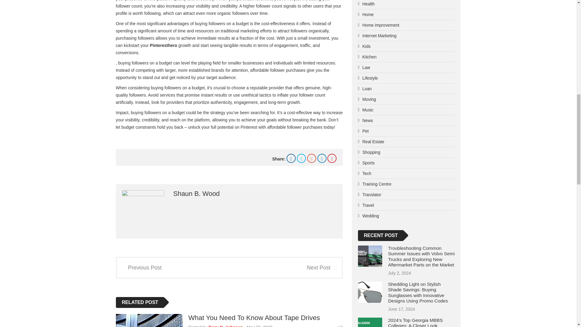 Image resolution: width=581 pixels, height=327 pixels. I want to click on Pinterest, so click(332, 158).